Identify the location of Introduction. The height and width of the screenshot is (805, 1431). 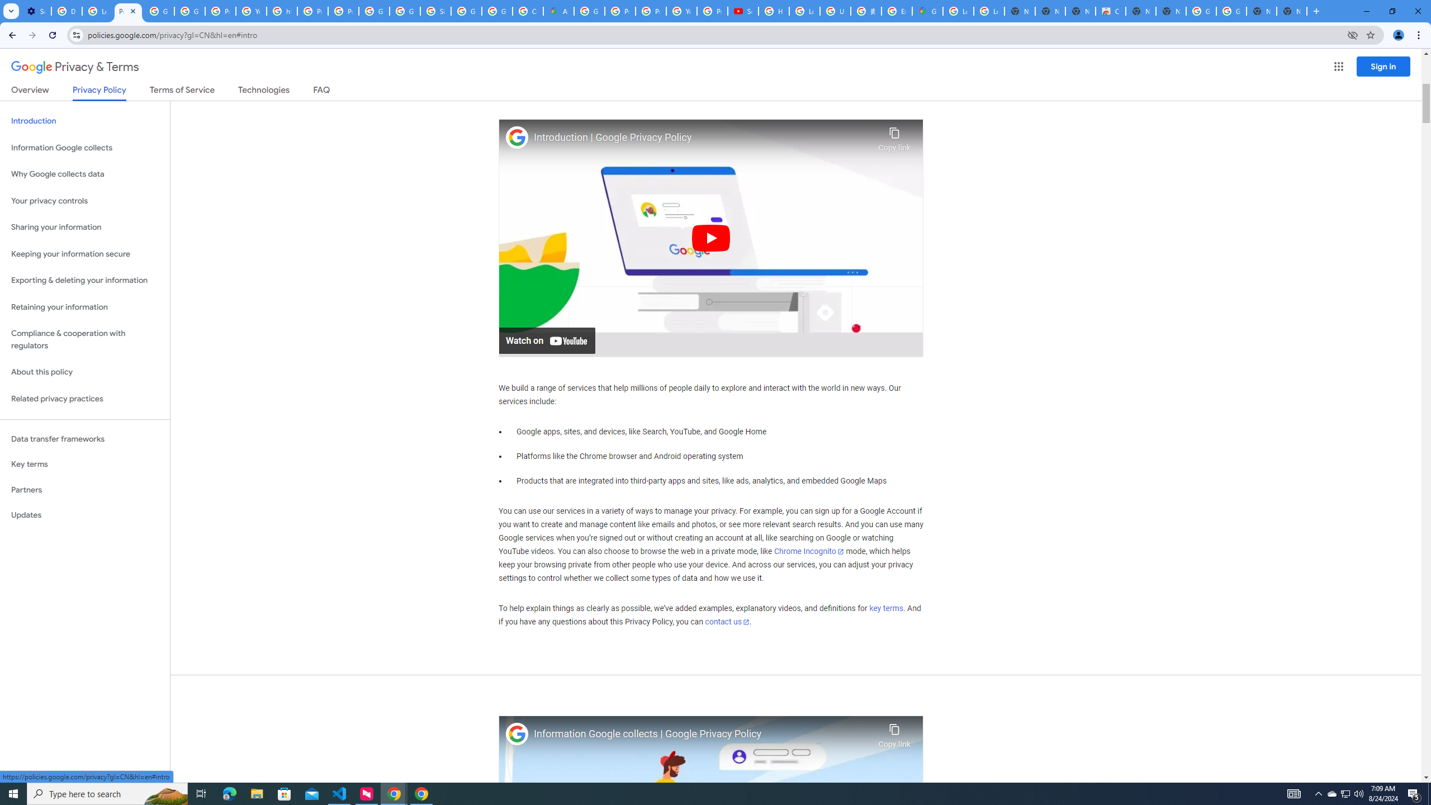
(85, 121).